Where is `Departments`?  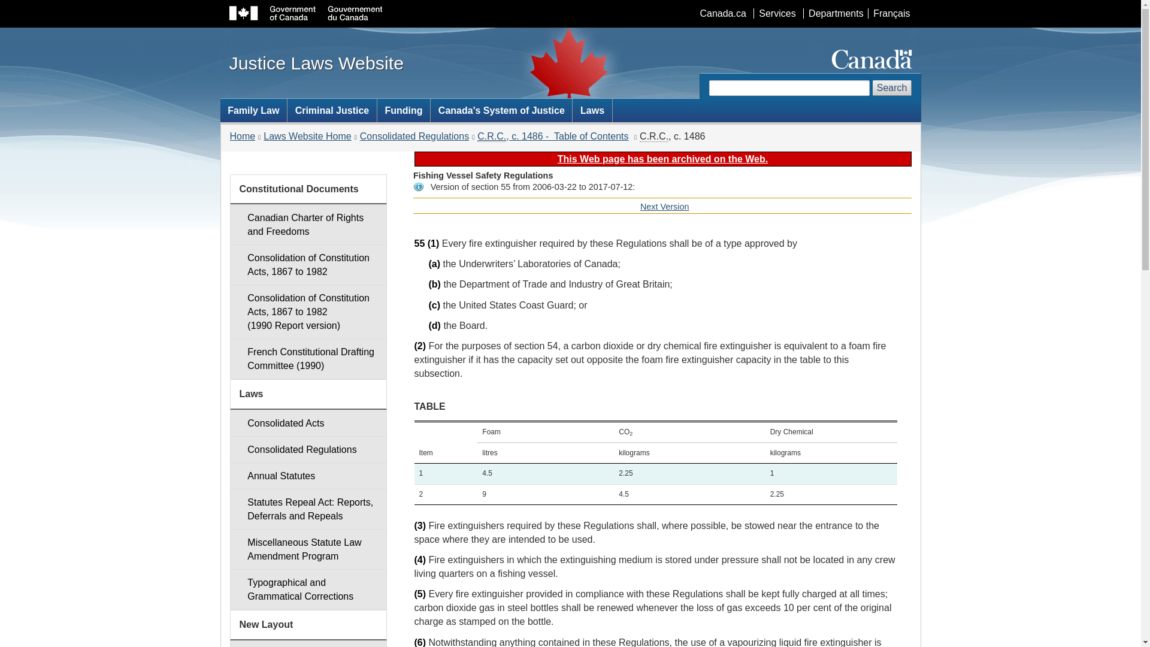 Departments is located at coordinates (835, 13).